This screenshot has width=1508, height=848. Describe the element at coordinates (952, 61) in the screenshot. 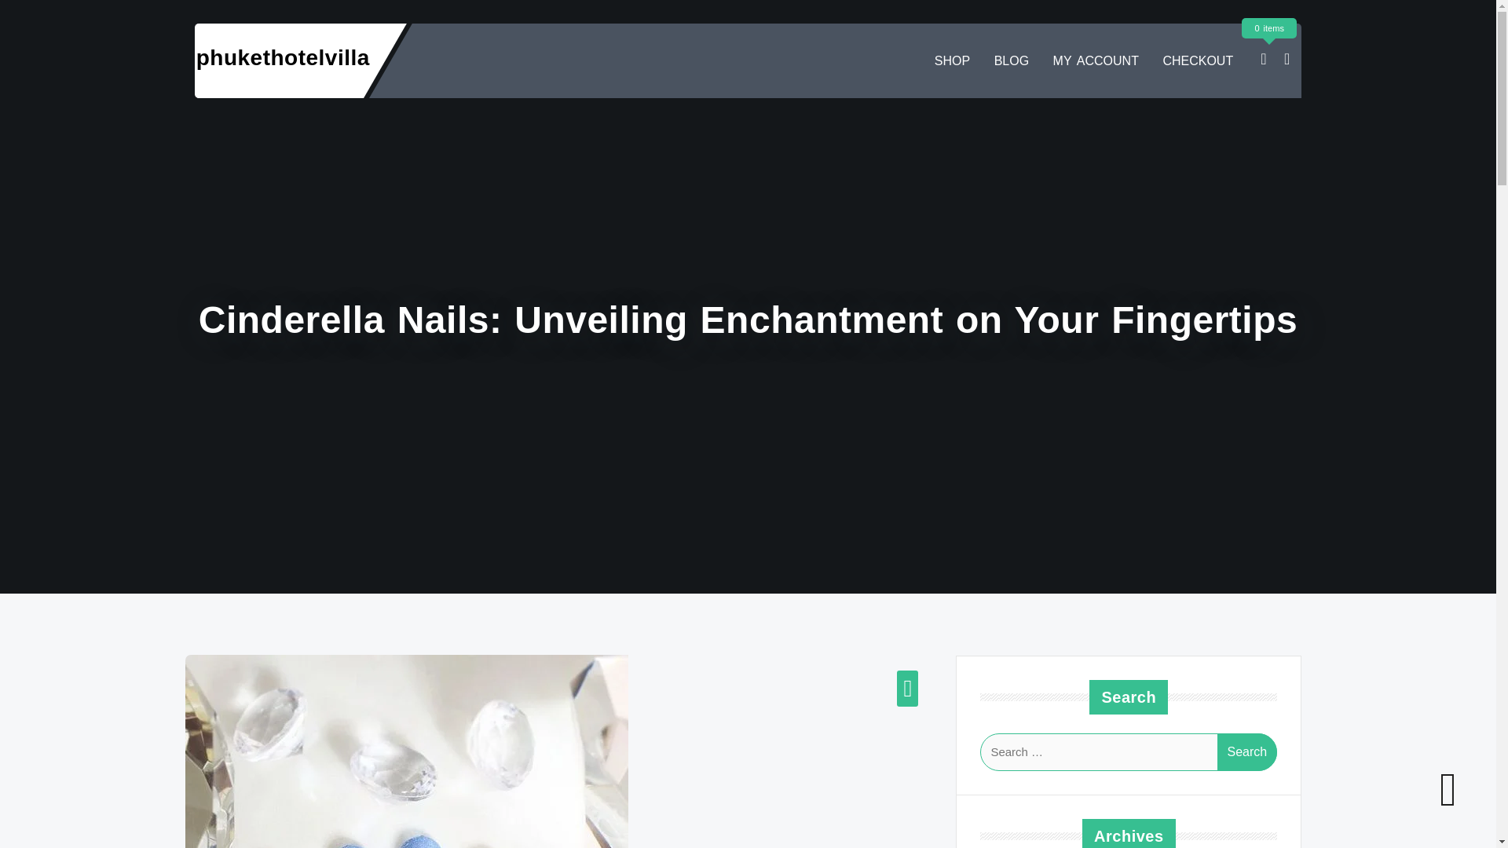

I see `SHOP` at that location.